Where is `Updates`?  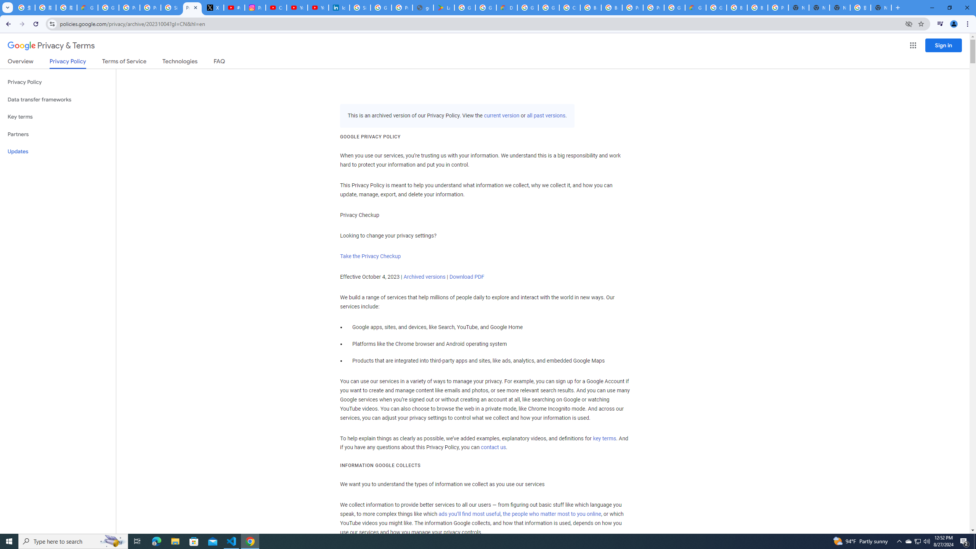
Updates is located at coordinates (58, 151).